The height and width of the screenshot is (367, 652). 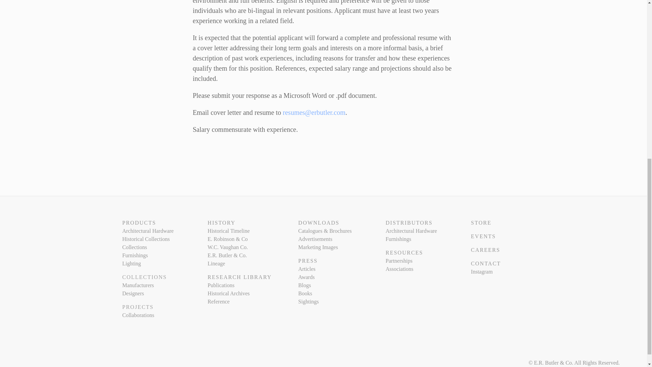 What do you see at coordinates (133, 293) in the screenshot?
I see `Designers` at bounding box center [133, 293].